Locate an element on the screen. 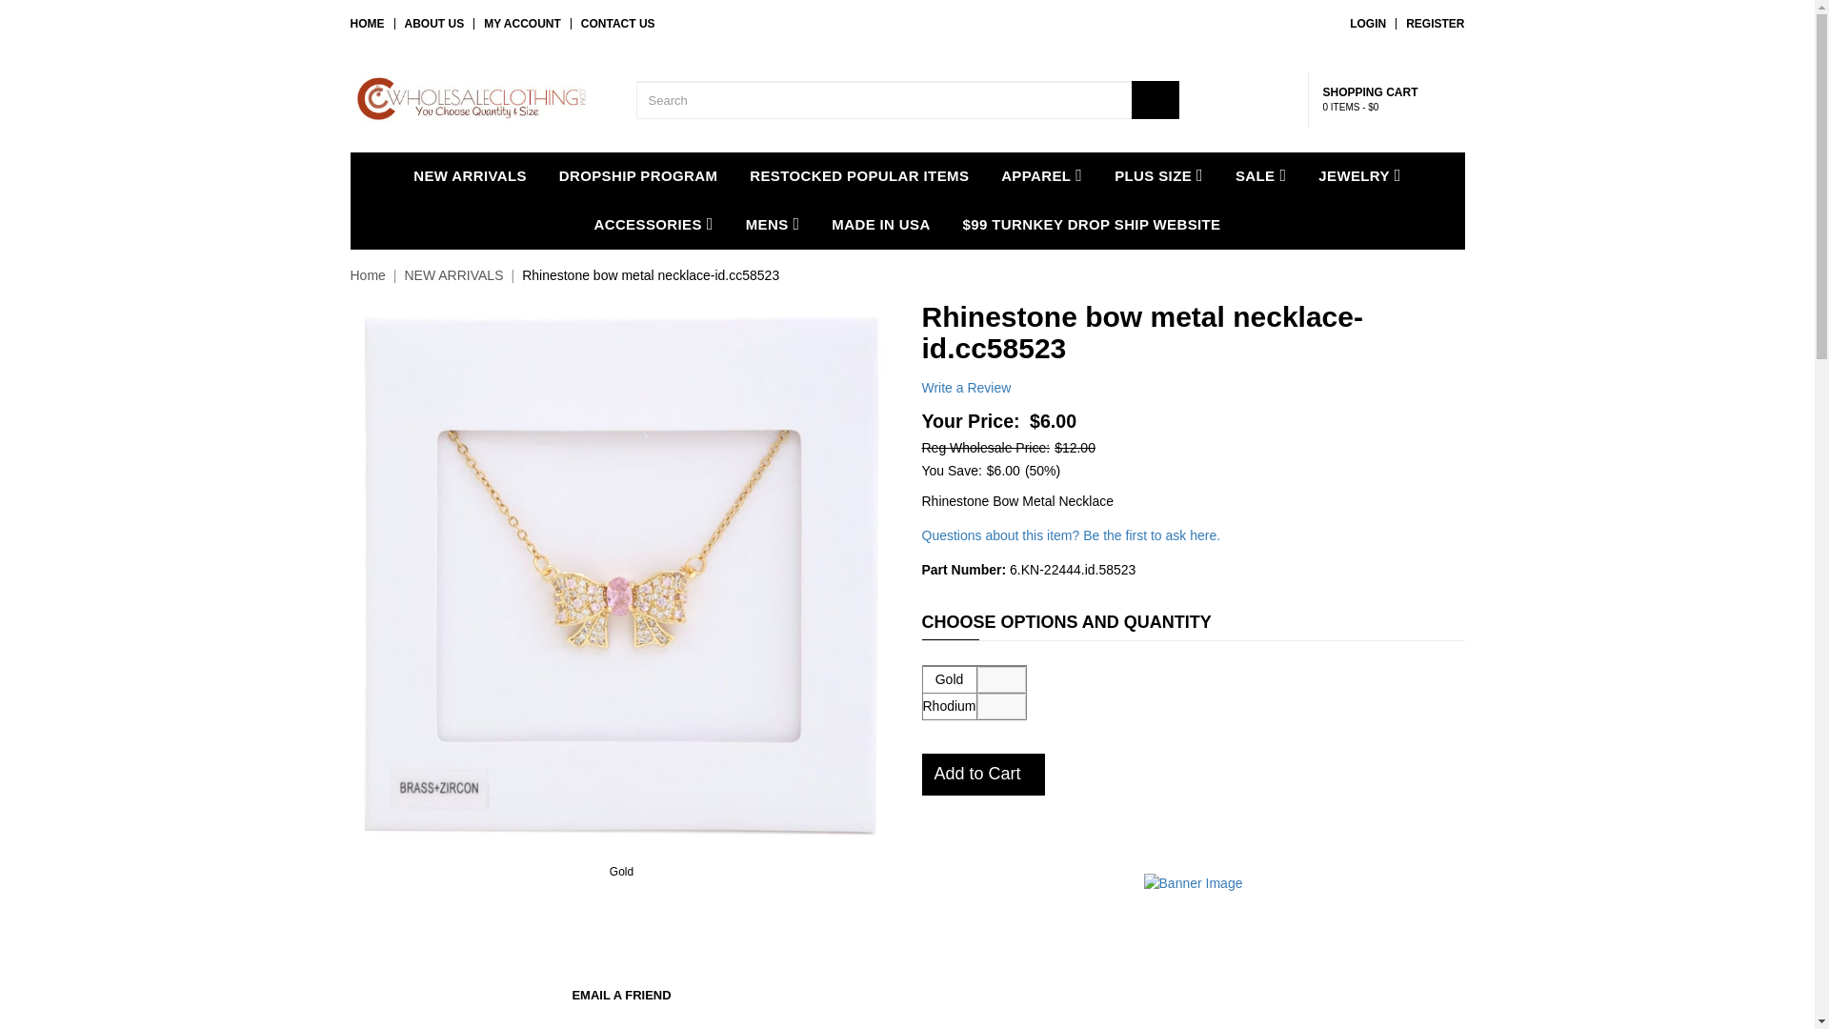 The width and height of the screenshot is (1829, 1029). APPAREL is located at coordinates (1041, 175).